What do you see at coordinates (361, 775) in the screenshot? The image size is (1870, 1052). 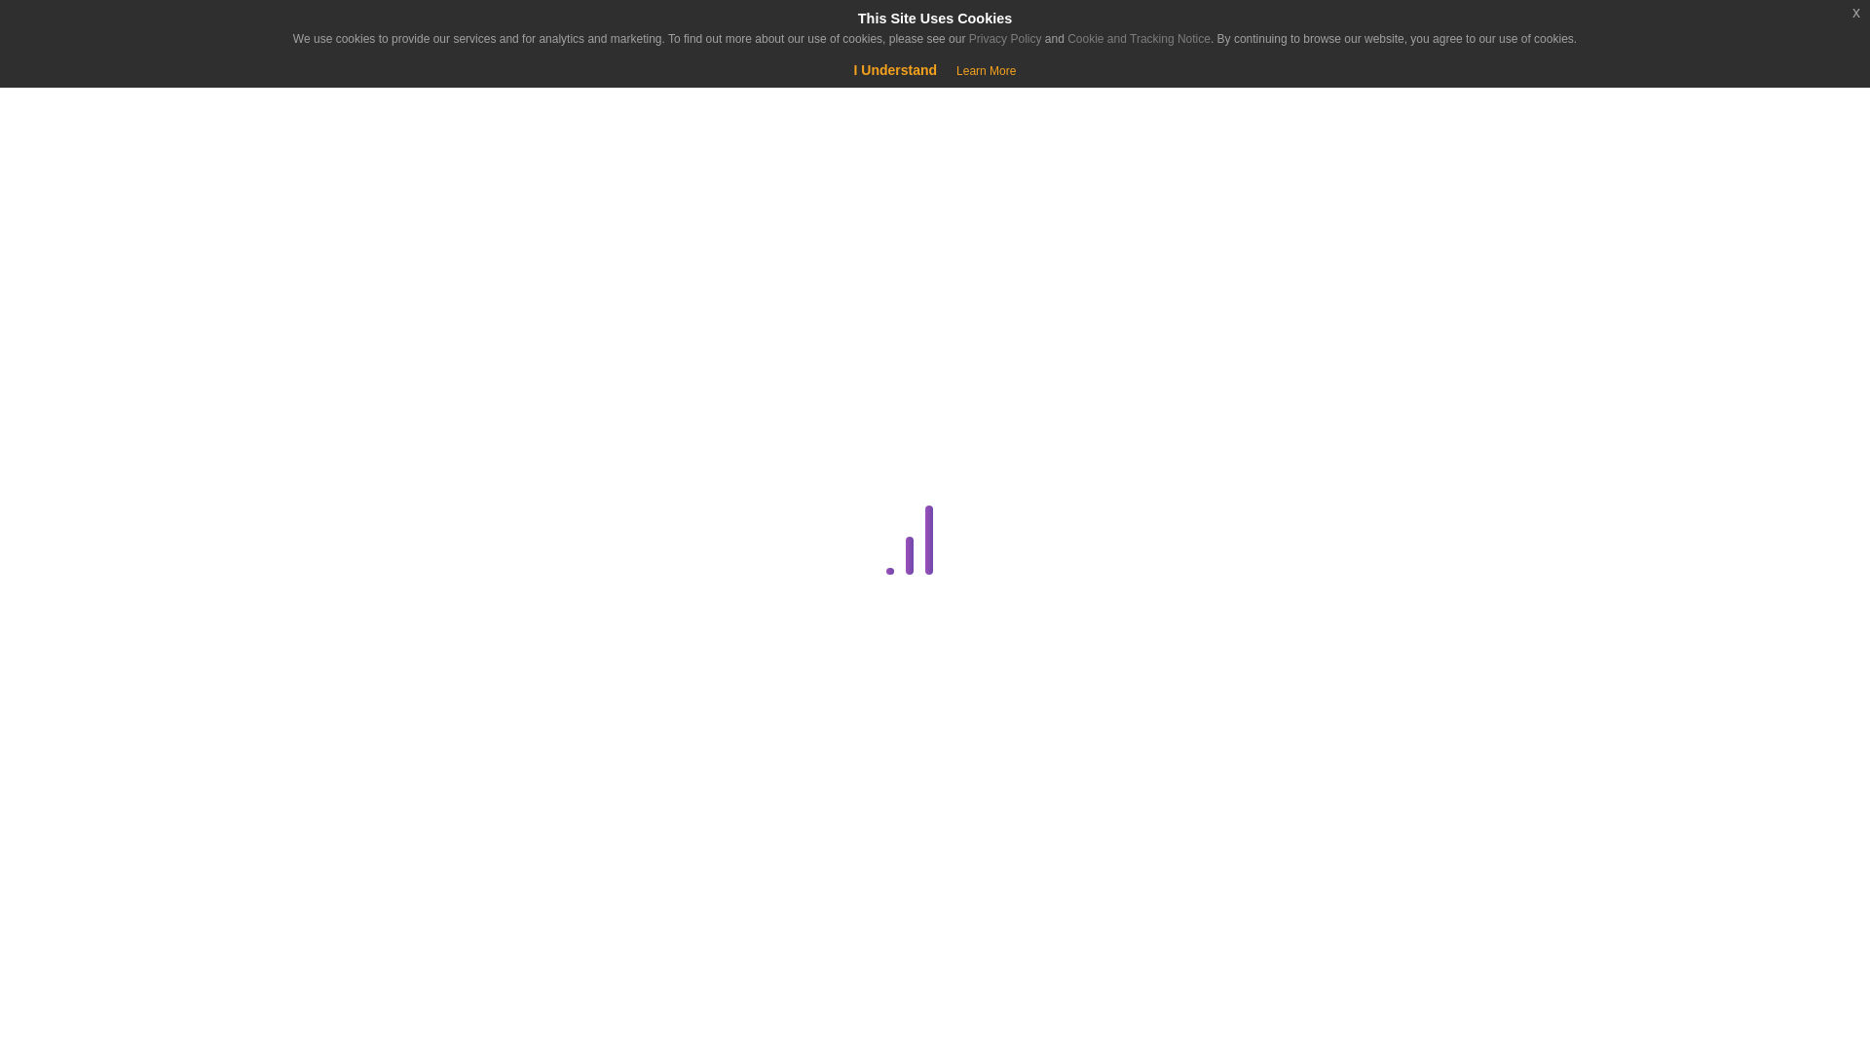 I see `Email` at bounding box center [361, 775].